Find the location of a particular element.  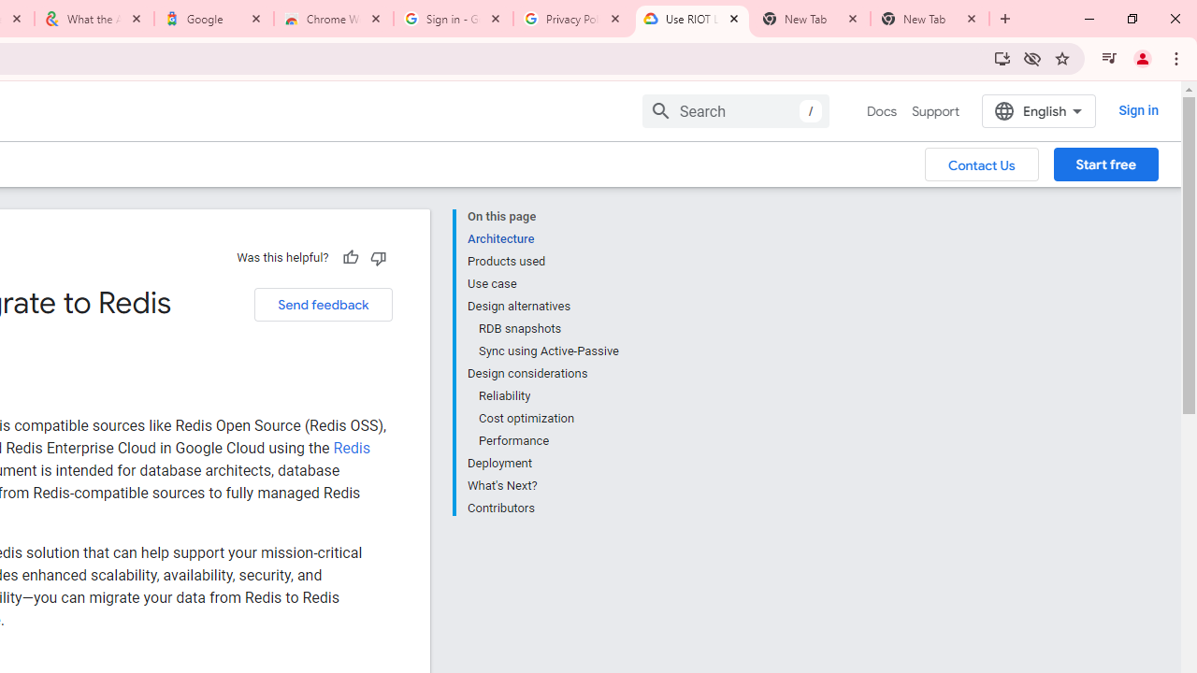

Reliability is located at coordinates (548, 396).